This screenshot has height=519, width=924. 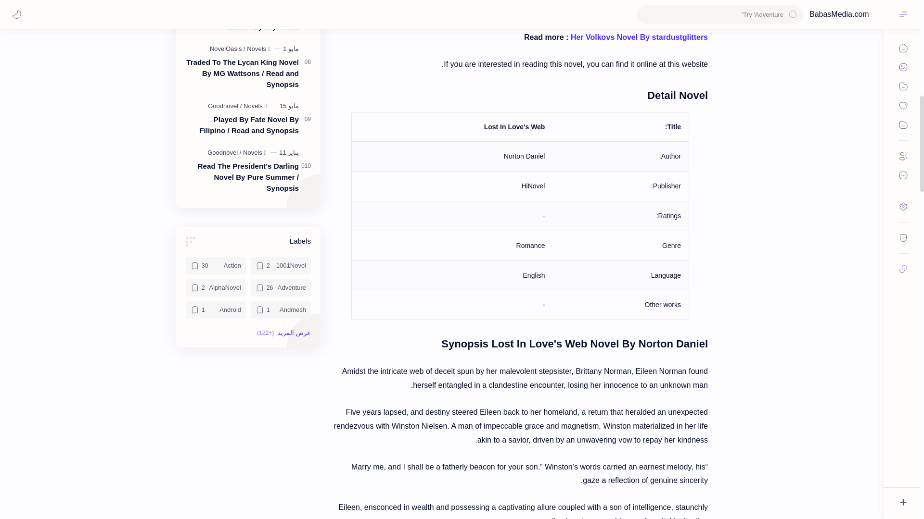 I want to click on Her Volkovs Novel By stardustglitters, so click(x=639, y=37).